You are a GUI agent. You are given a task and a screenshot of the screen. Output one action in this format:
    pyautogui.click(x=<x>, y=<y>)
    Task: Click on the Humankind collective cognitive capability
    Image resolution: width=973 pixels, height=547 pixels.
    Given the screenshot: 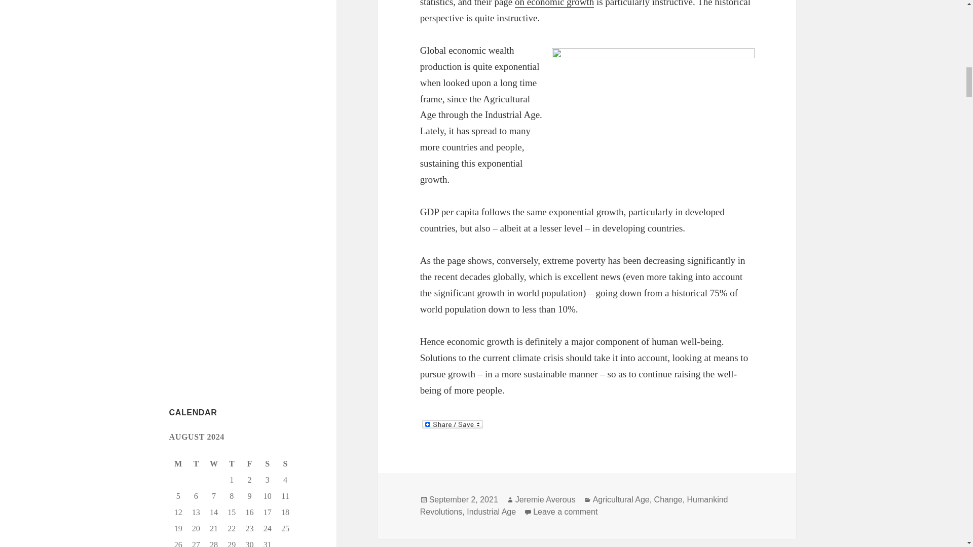 What is the action you would take?
    pyautogui.click(x=224, y=45)
    